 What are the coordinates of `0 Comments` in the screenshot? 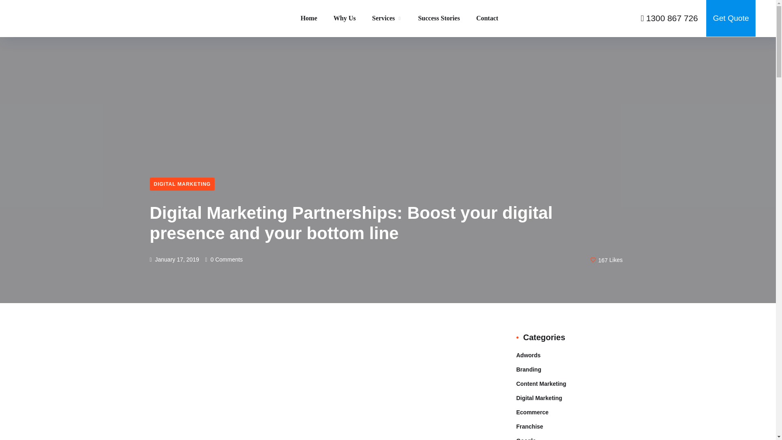 It's located at (224, 259).